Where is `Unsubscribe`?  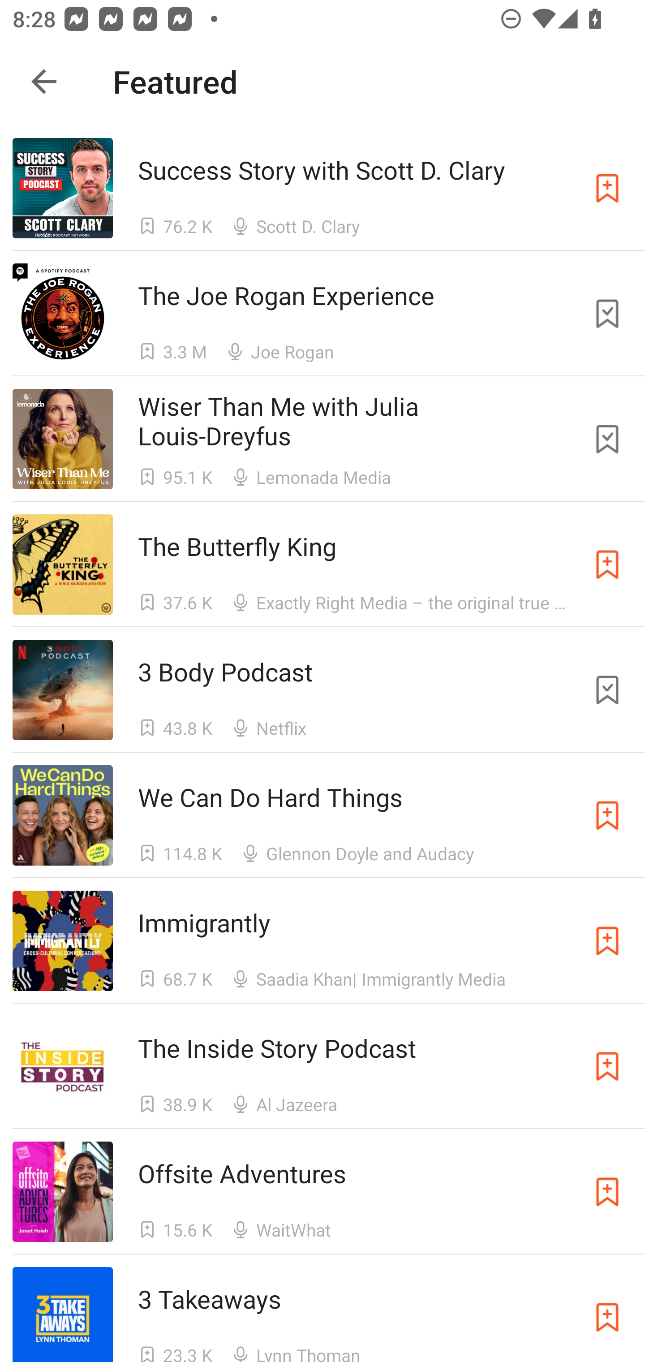 Unsubscribe is located at coordinates (607, 690).